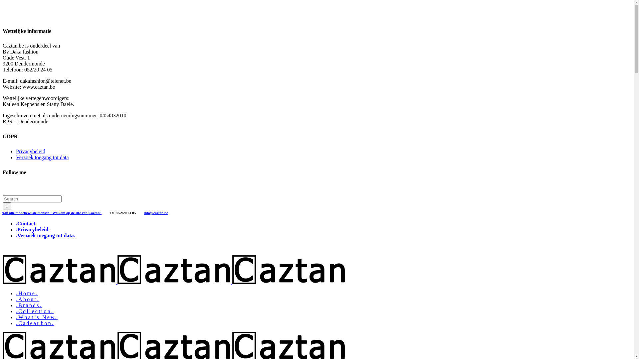 The width and height of the screenshot is (639, 359). I want to click on .Collection., so click(35, 311).